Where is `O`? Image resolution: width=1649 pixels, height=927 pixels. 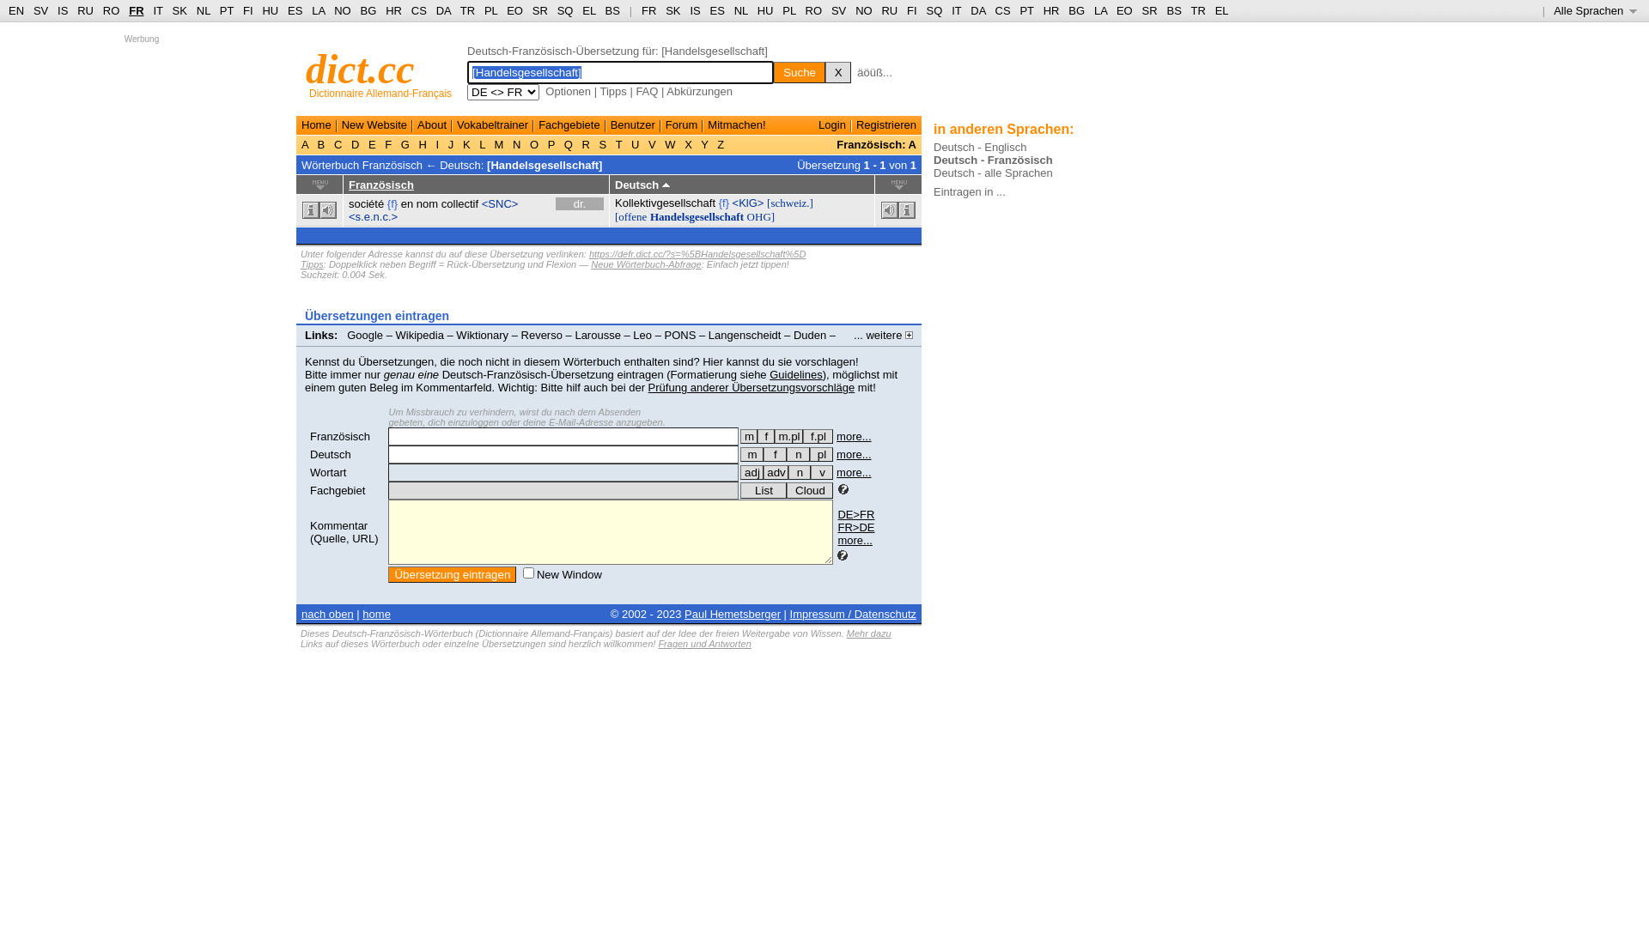 O is located at coordinates (534, 144).